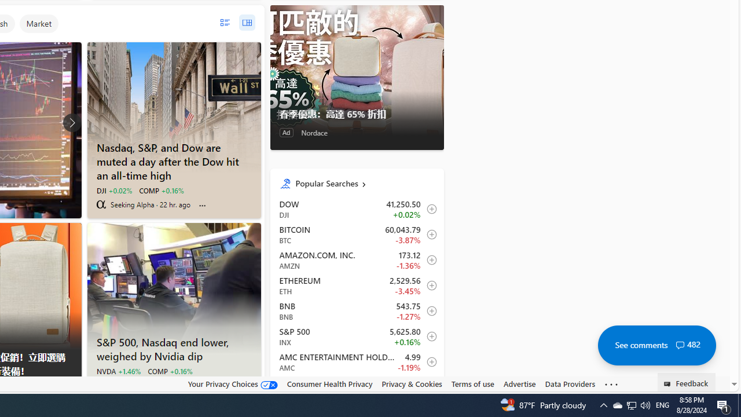 The height and width of the screenshot is (417, 741). Describe the element at coordinates (39, 23) in the screenshot. I see `Market` at that location.